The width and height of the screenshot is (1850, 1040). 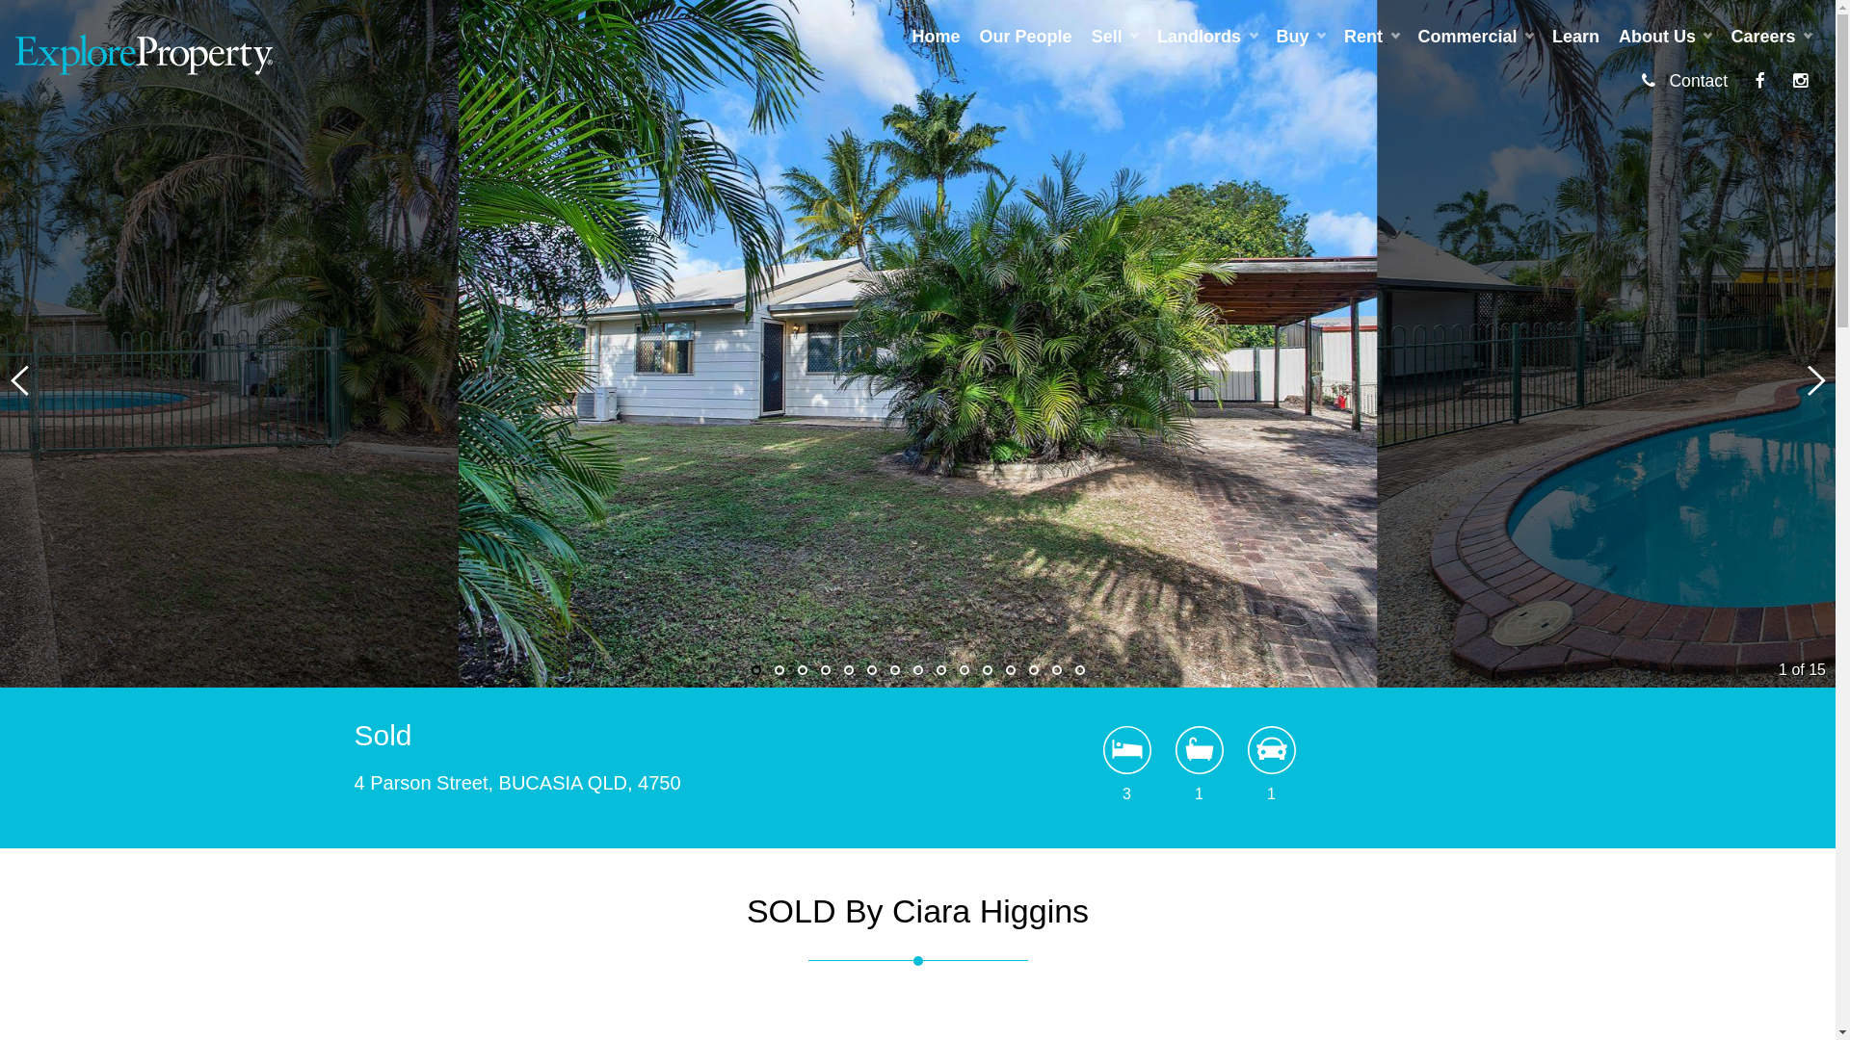 What do you see at coordinates (1665, 37) in the screenshot?
I see `About Us` at bounding box center [1665, 37].